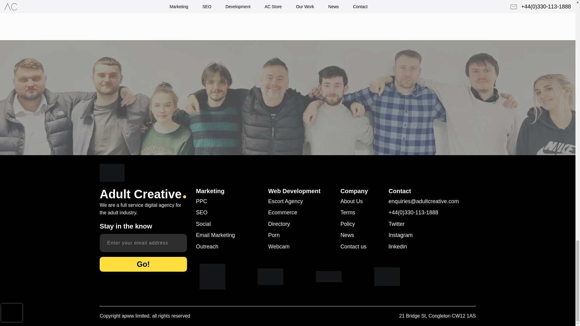 Image resolution: width=580 pixels, height=326 pixels. What do you see at coordinates (432, 201) in the screenshot?
I see `contact number` at bounding box center [432, 201].